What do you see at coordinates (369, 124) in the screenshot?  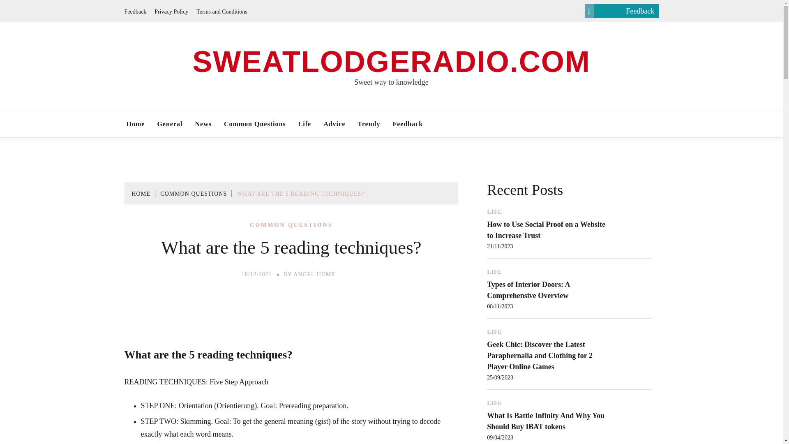 I see `Trendy` at bounding box center [369, 124].